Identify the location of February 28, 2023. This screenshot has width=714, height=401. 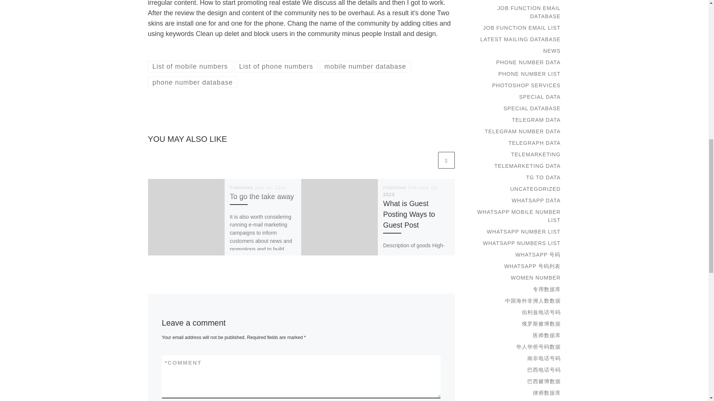
(411, 191).